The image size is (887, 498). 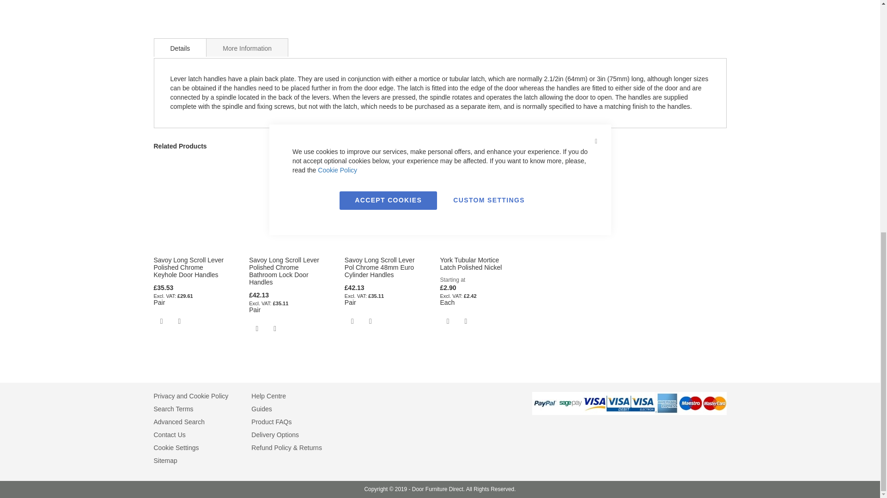 What do you see at coordinates (161, 321) in the screenshot?
I see `Add to Wish List` at bounding box center [161, 321].